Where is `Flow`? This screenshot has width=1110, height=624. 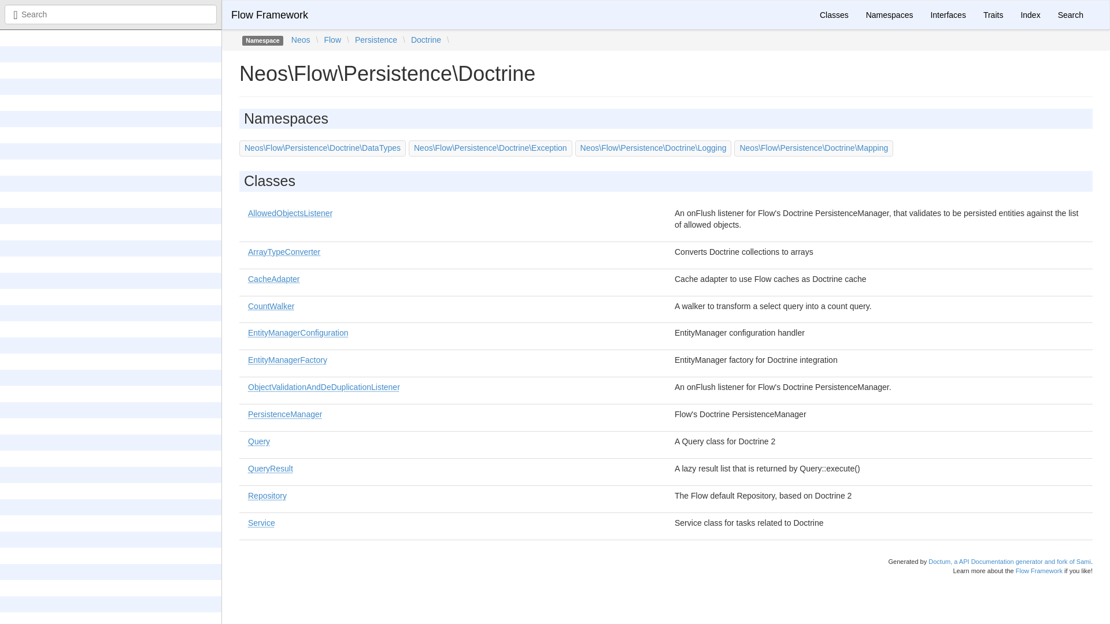 Flow is located at coordinates (332, 39).